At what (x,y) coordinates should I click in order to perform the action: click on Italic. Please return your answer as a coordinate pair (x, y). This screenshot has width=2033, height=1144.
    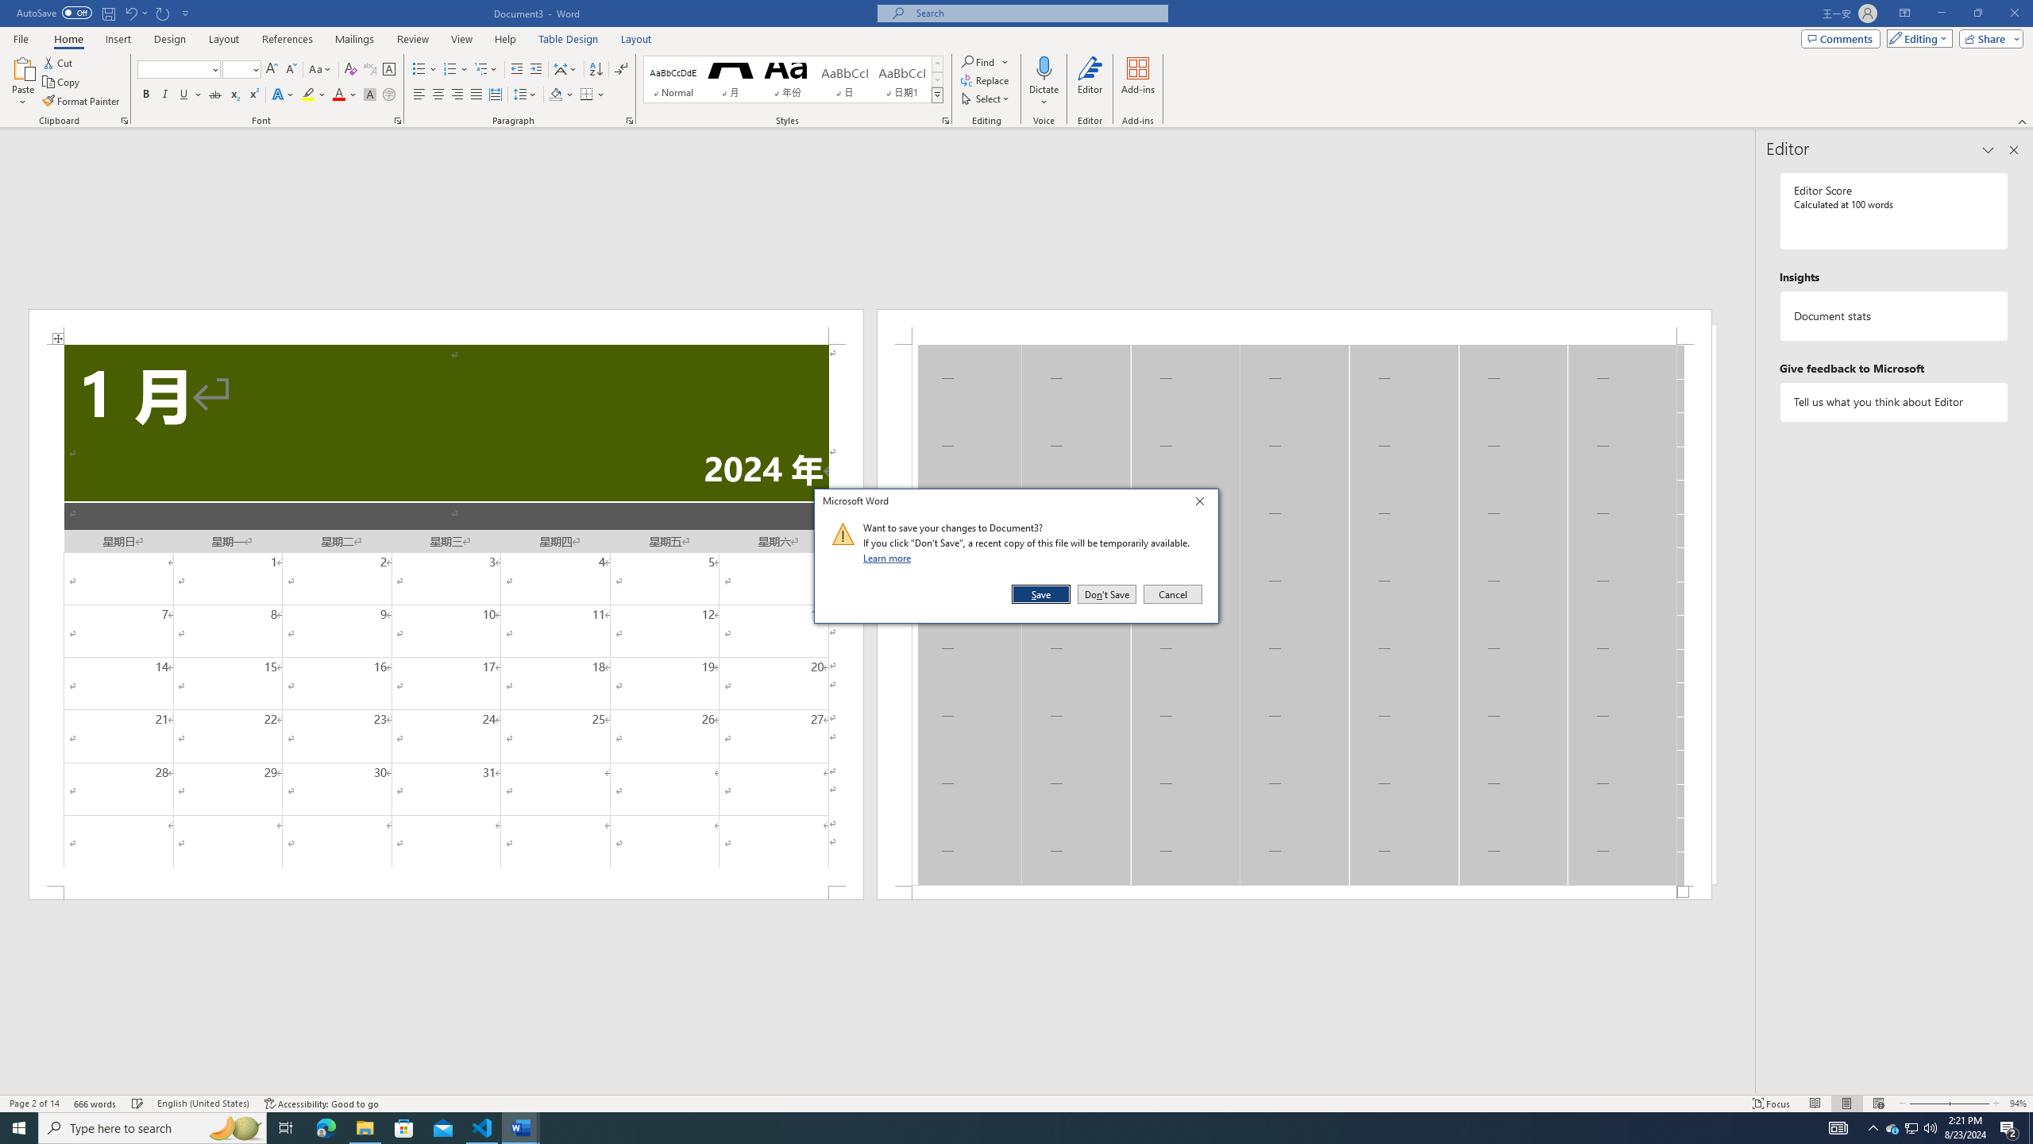
    Looking at the image, I should click on (165, 95).